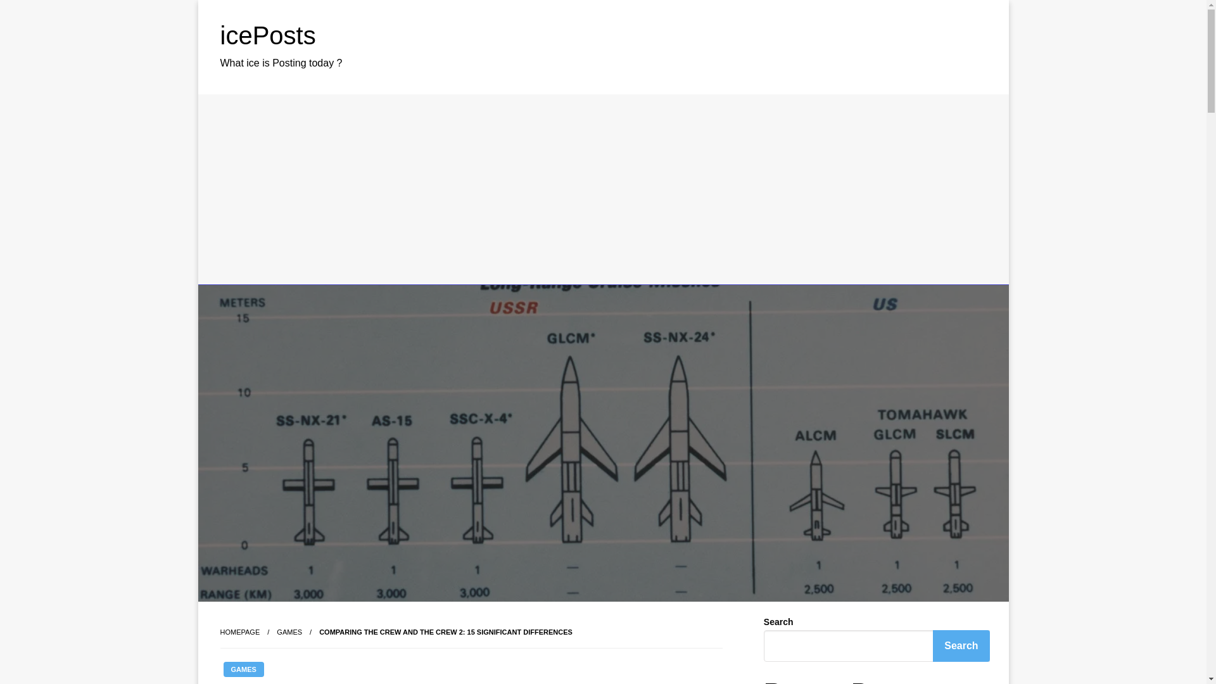 This screenshot has width=1216, height=684. Describe the element at coordinates (243, 669) in the screenshot. I see `GAMES` at that location.